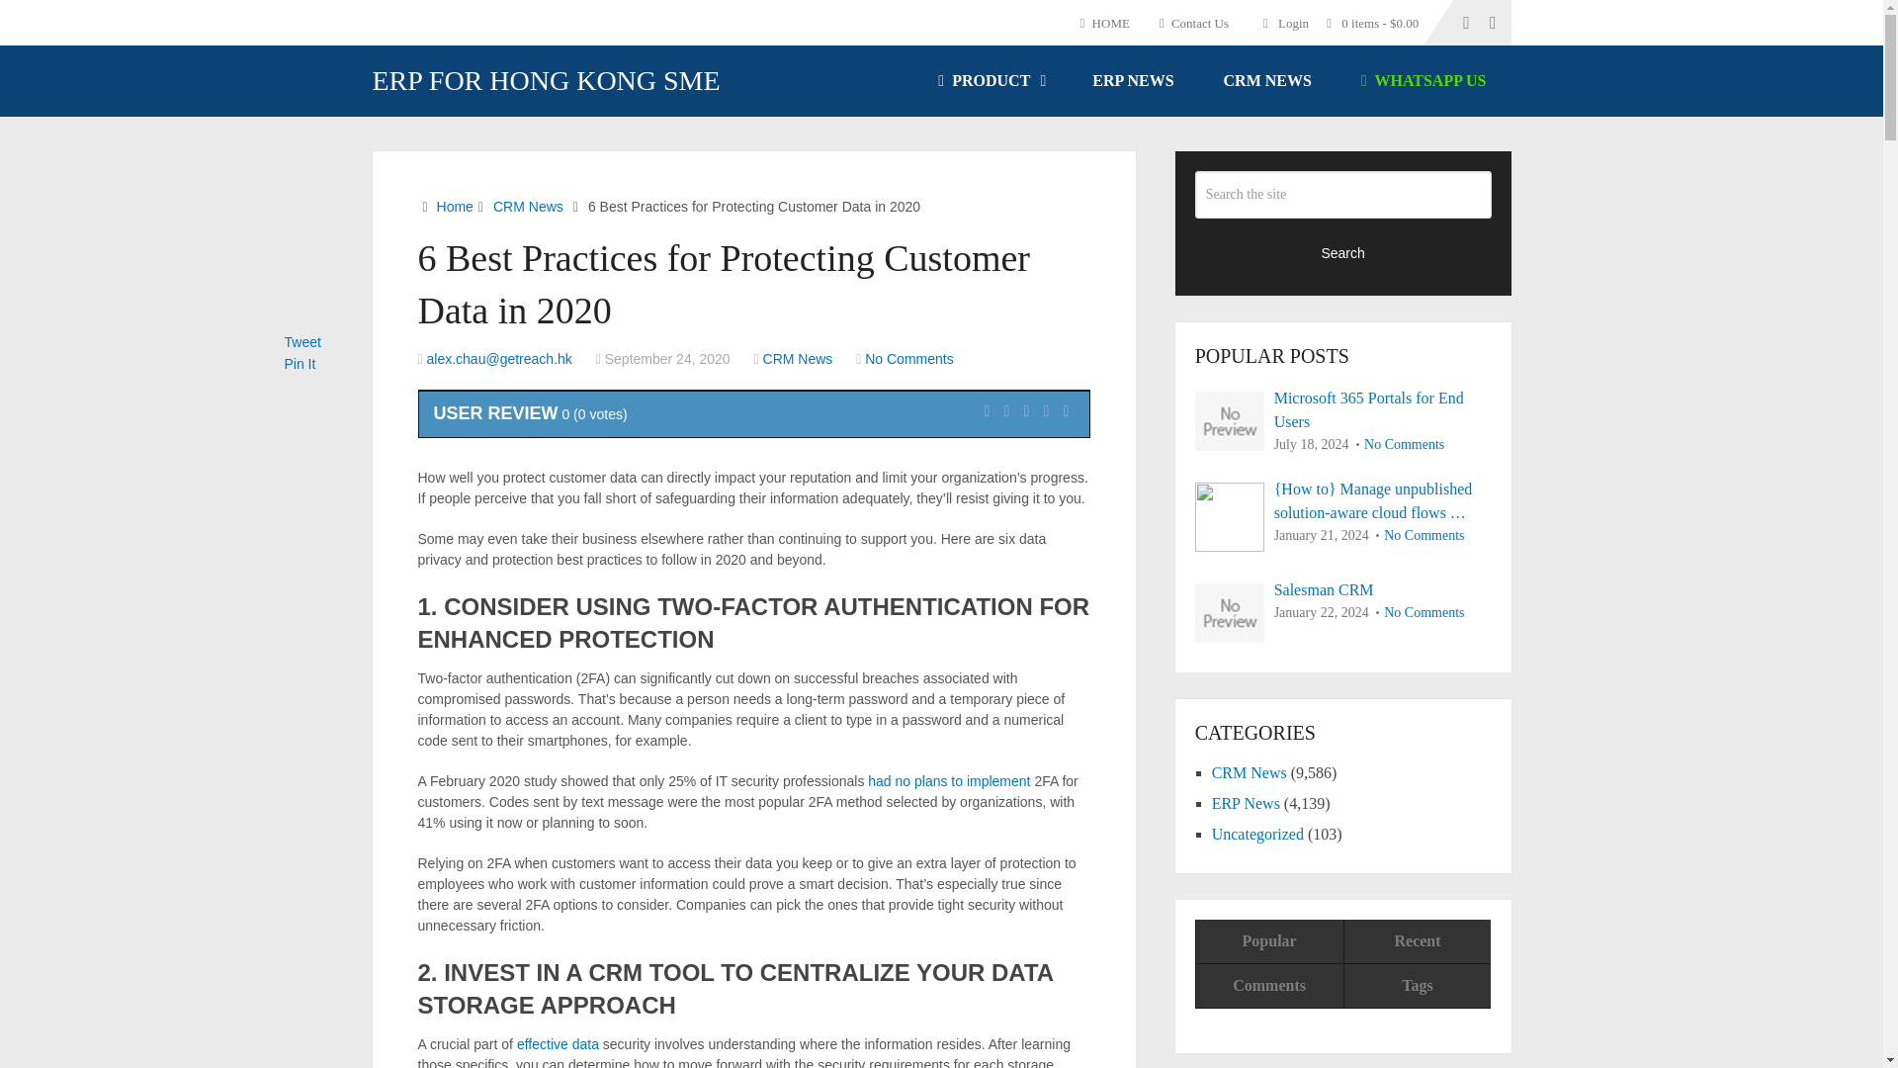 The height and width of the screenshot is (1068, 1898). I want to click on CRM NEWS, so click(1267, 81).